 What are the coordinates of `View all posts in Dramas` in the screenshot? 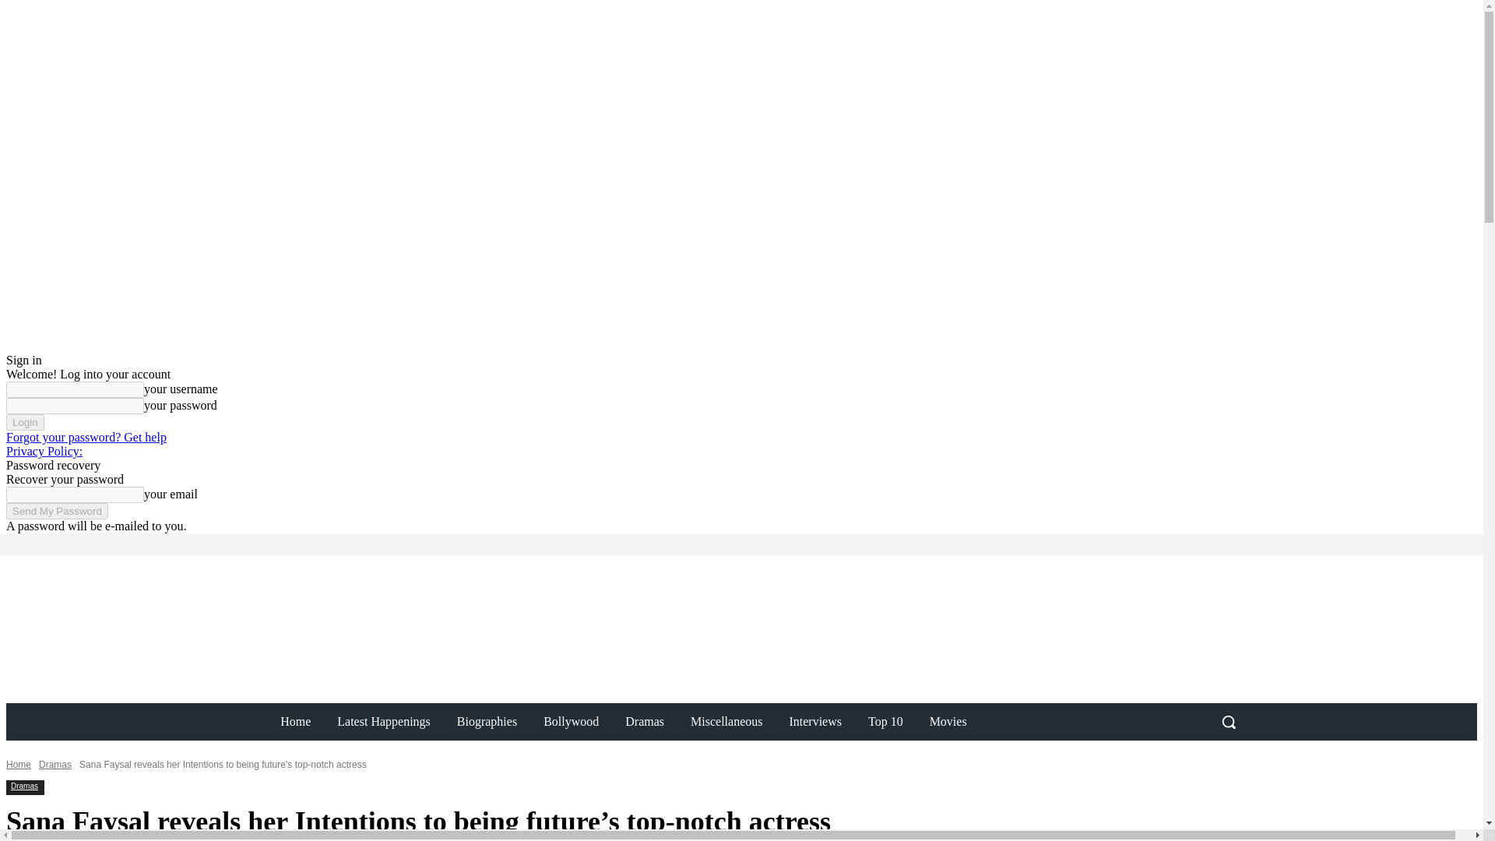 It's located at (55, 765).